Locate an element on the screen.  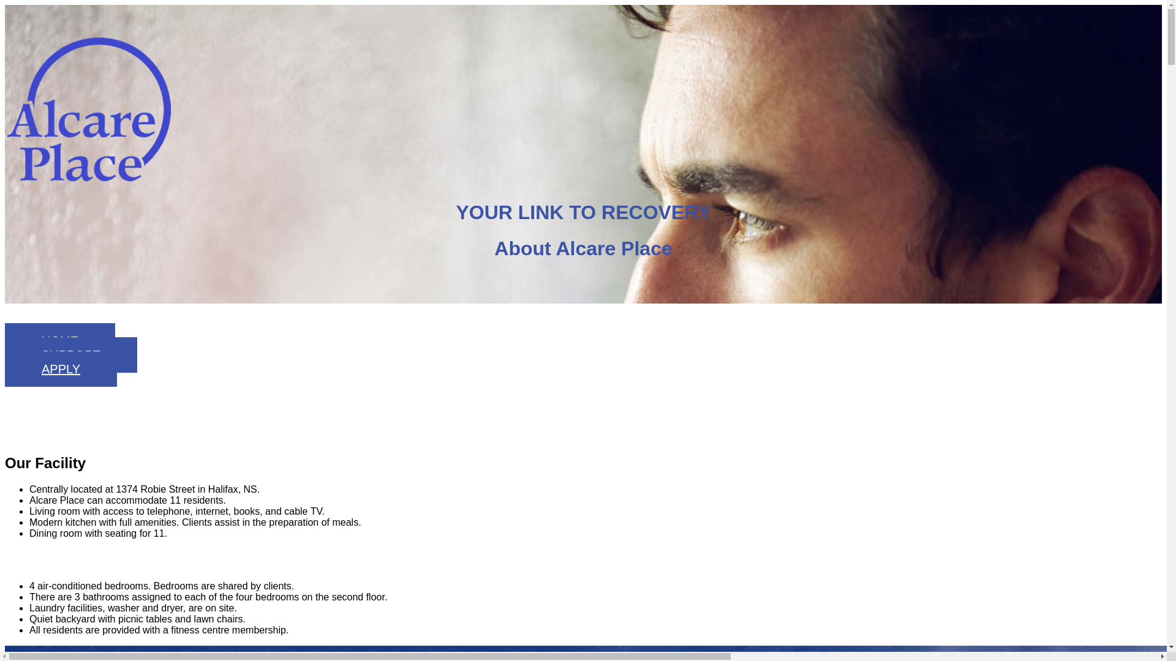
APPLY is located at coordinates (61, 369).